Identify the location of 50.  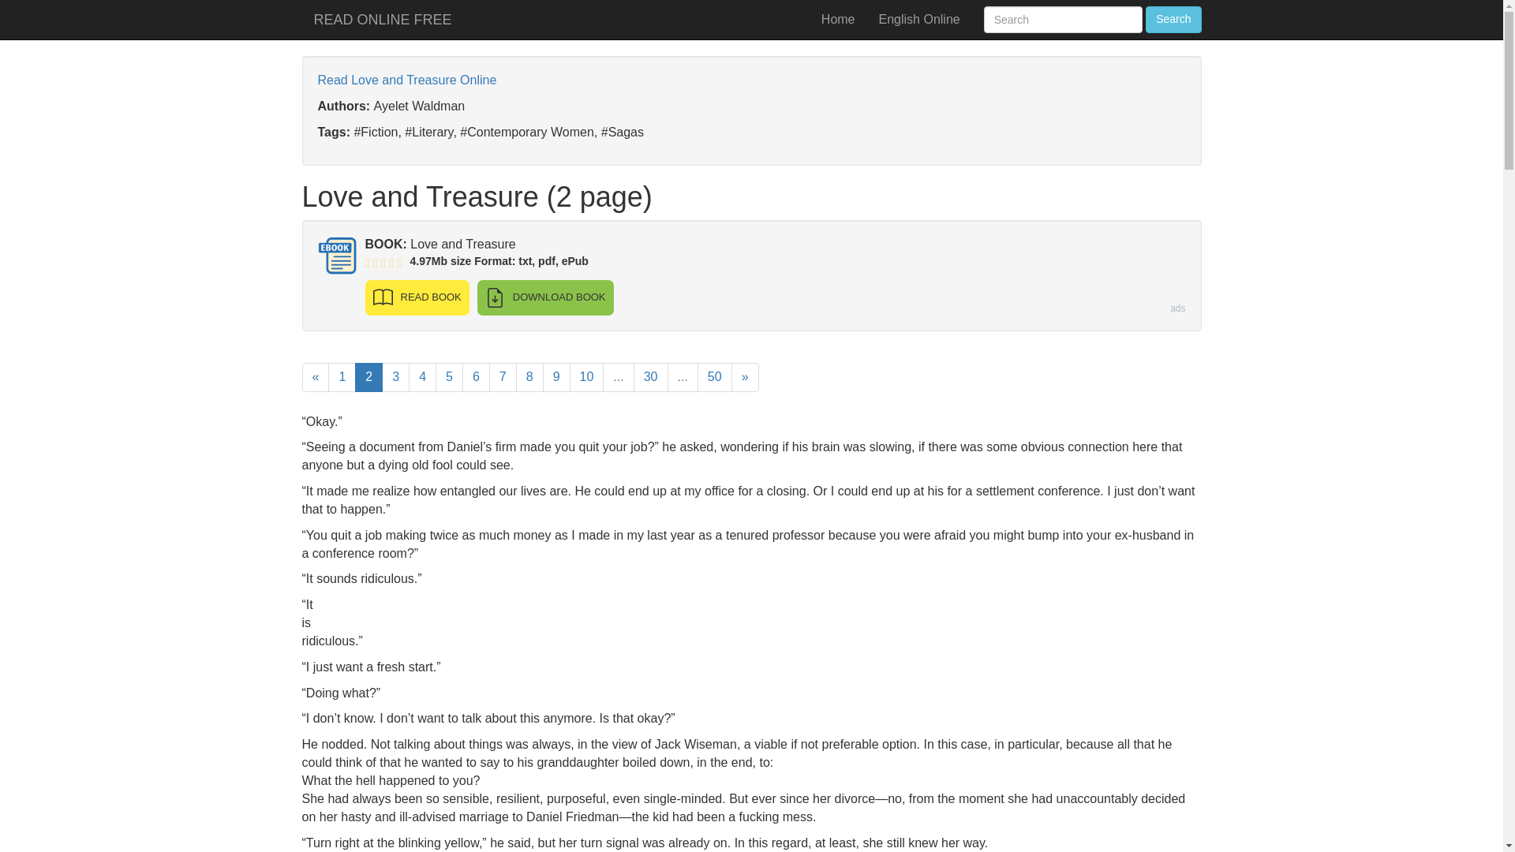
(714, 377).